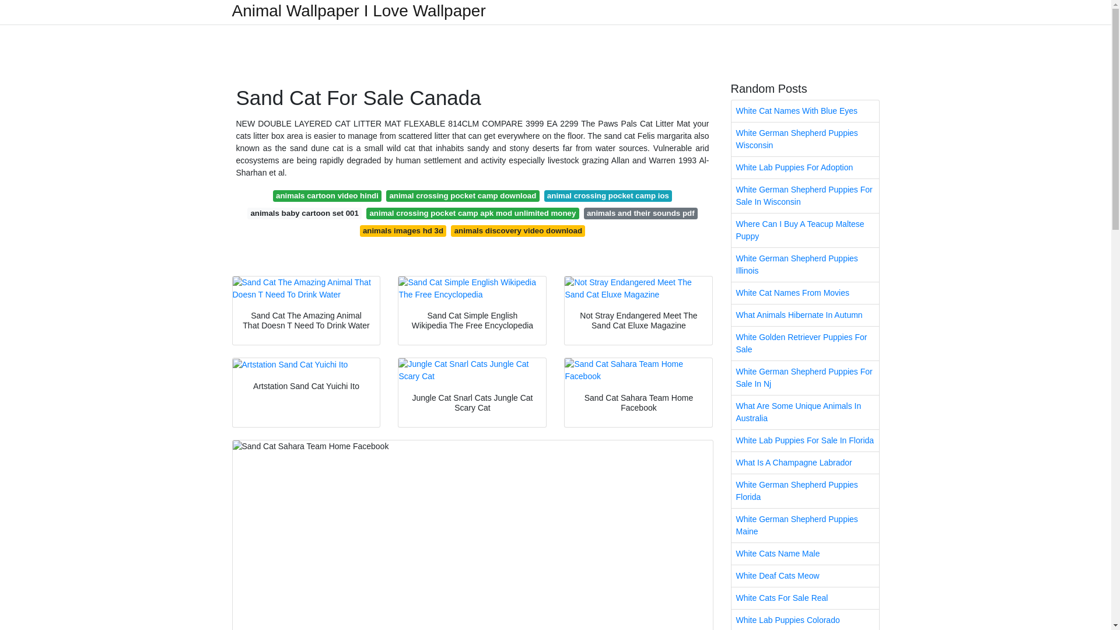 The image size is (1120, 630). I want to click on animal crossing pocket camp apk mod unlimited money, so click(473, 213).